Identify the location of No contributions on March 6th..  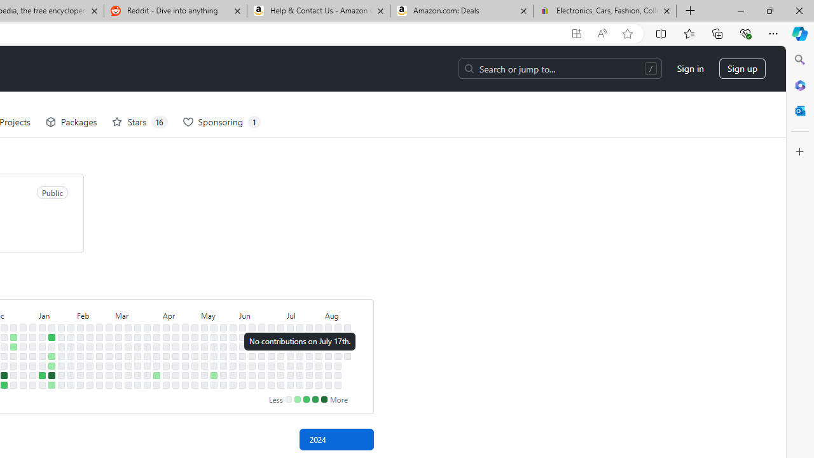
(118, 356).